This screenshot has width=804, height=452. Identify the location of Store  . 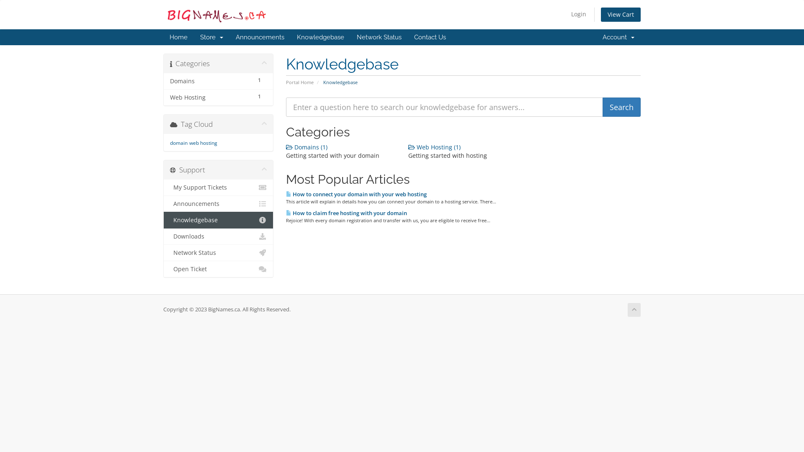
(212, 37).